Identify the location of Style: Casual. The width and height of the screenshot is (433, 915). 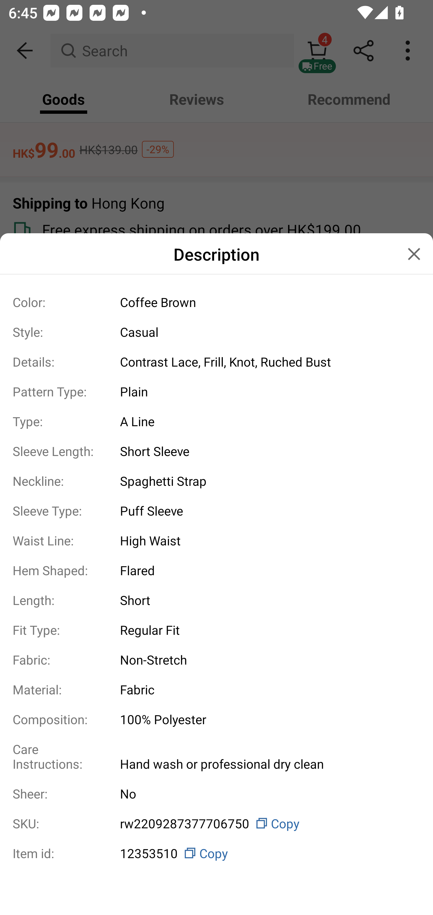
(216, 332).